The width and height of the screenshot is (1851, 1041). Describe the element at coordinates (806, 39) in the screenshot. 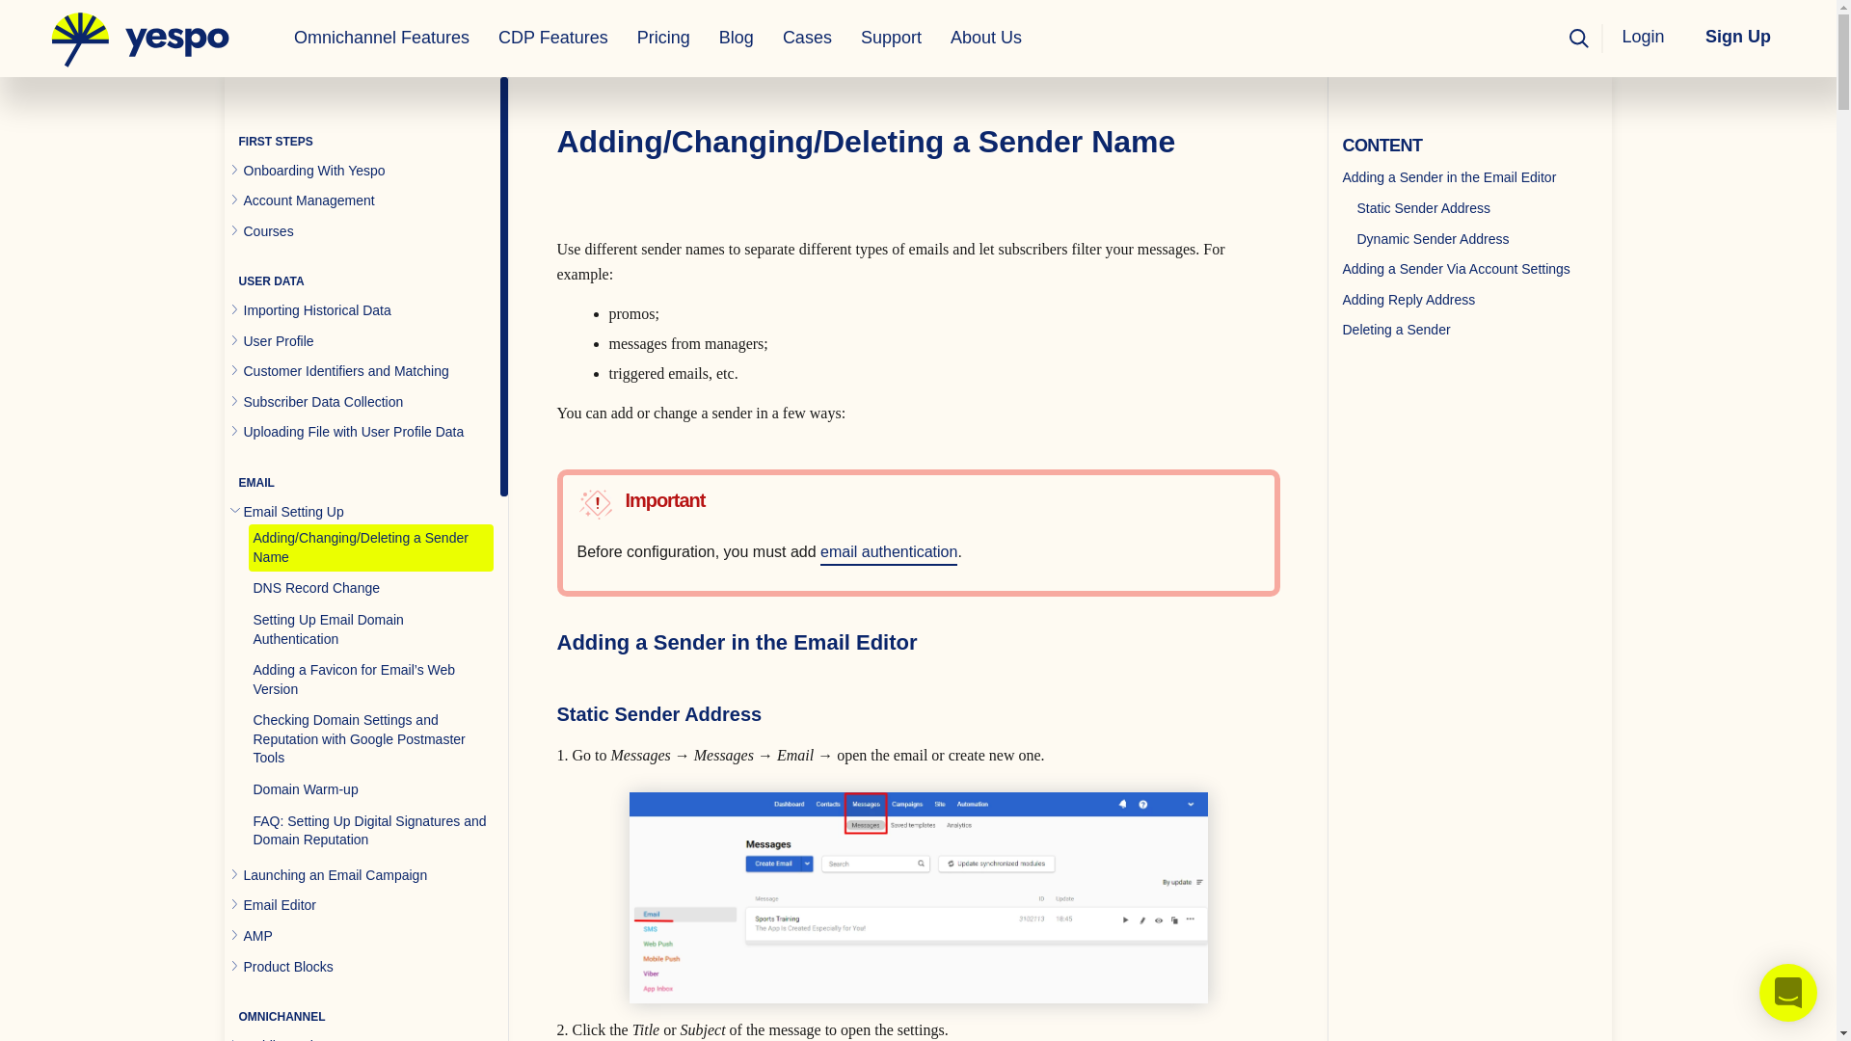

I see `Cases` at that location.